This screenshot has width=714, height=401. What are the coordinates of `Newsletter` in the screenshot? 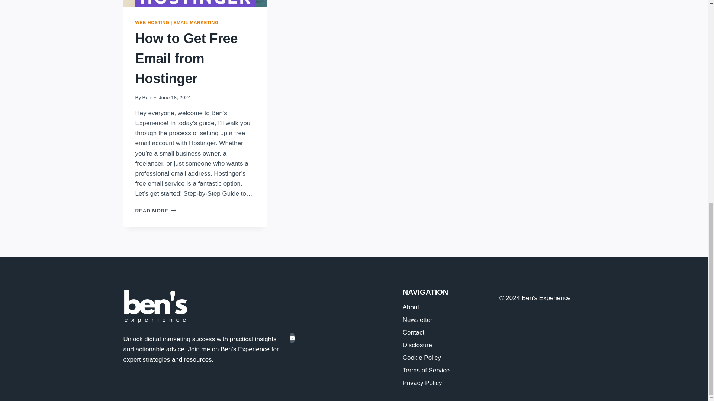 It's located at (147, 97).